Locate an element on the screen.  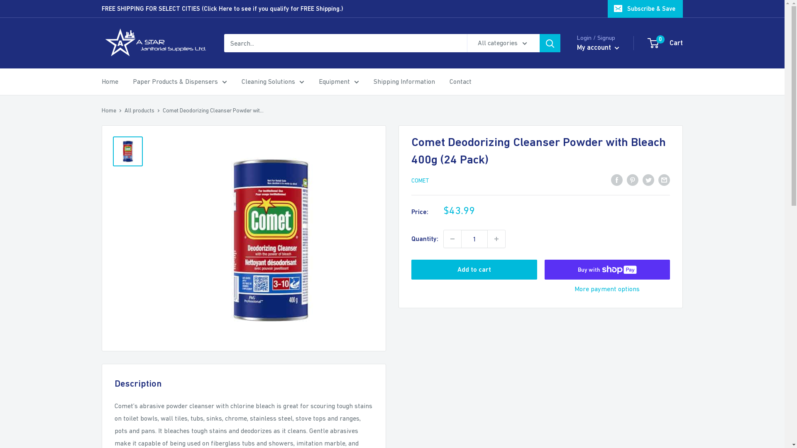
Paper Products & Dispensers is located at coordinates (180, 82).